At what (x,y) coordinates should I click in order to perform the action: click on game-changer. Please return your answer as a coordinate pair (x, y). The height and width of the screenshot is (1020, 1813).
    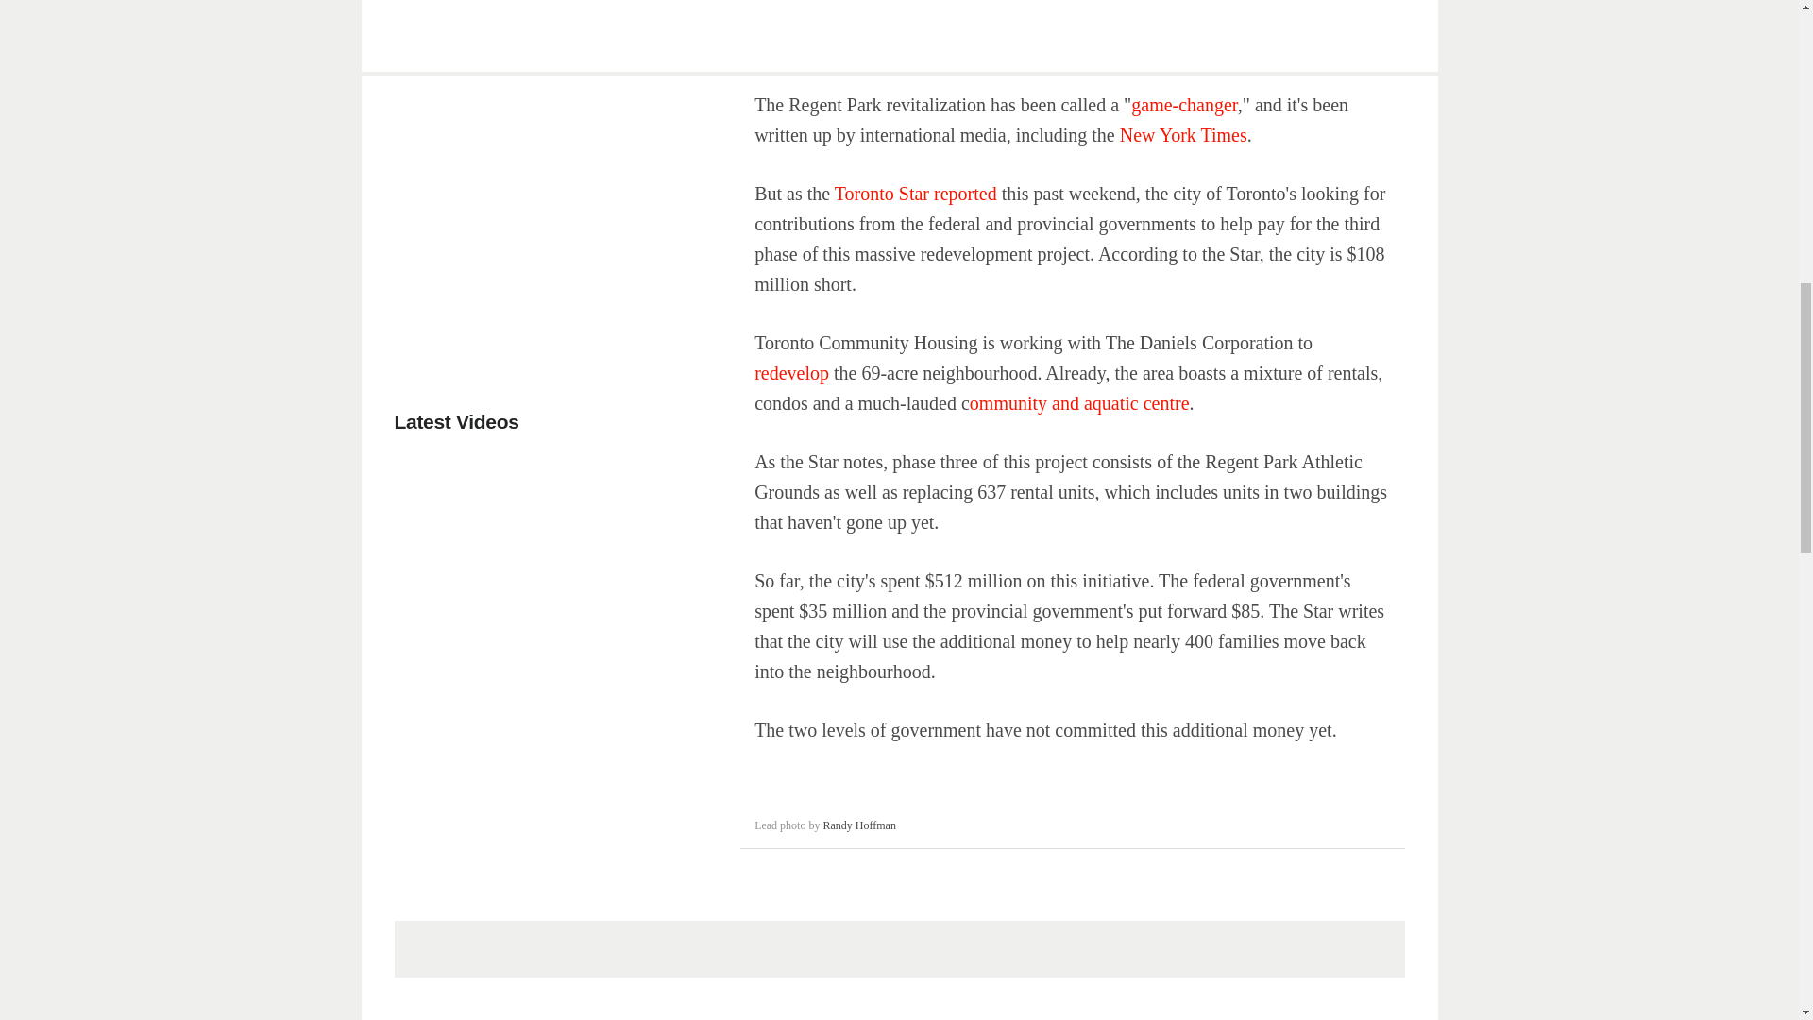
    Looking at the image, I should click on (1184, 105).